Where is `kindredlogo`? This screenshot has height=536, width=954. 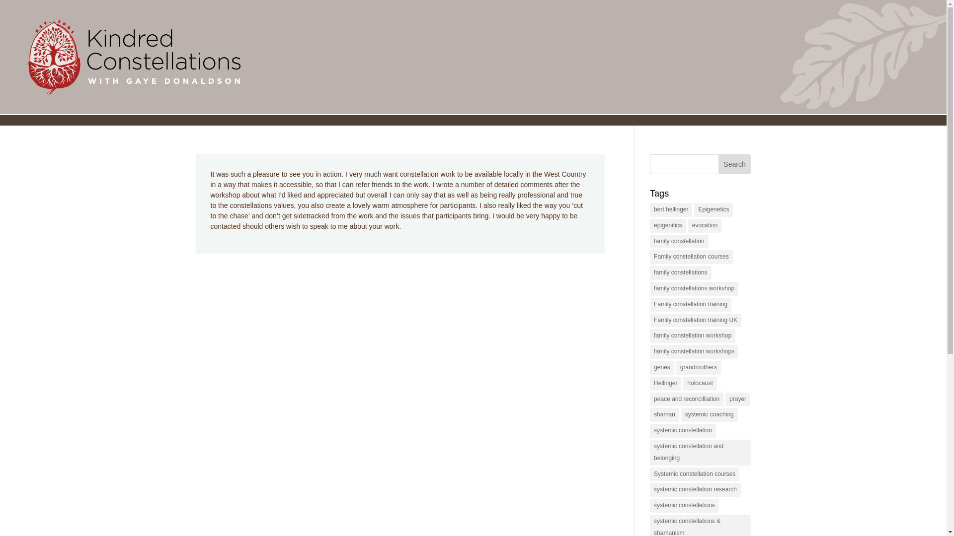
kindredlogo is located at coordinates (134, 57).